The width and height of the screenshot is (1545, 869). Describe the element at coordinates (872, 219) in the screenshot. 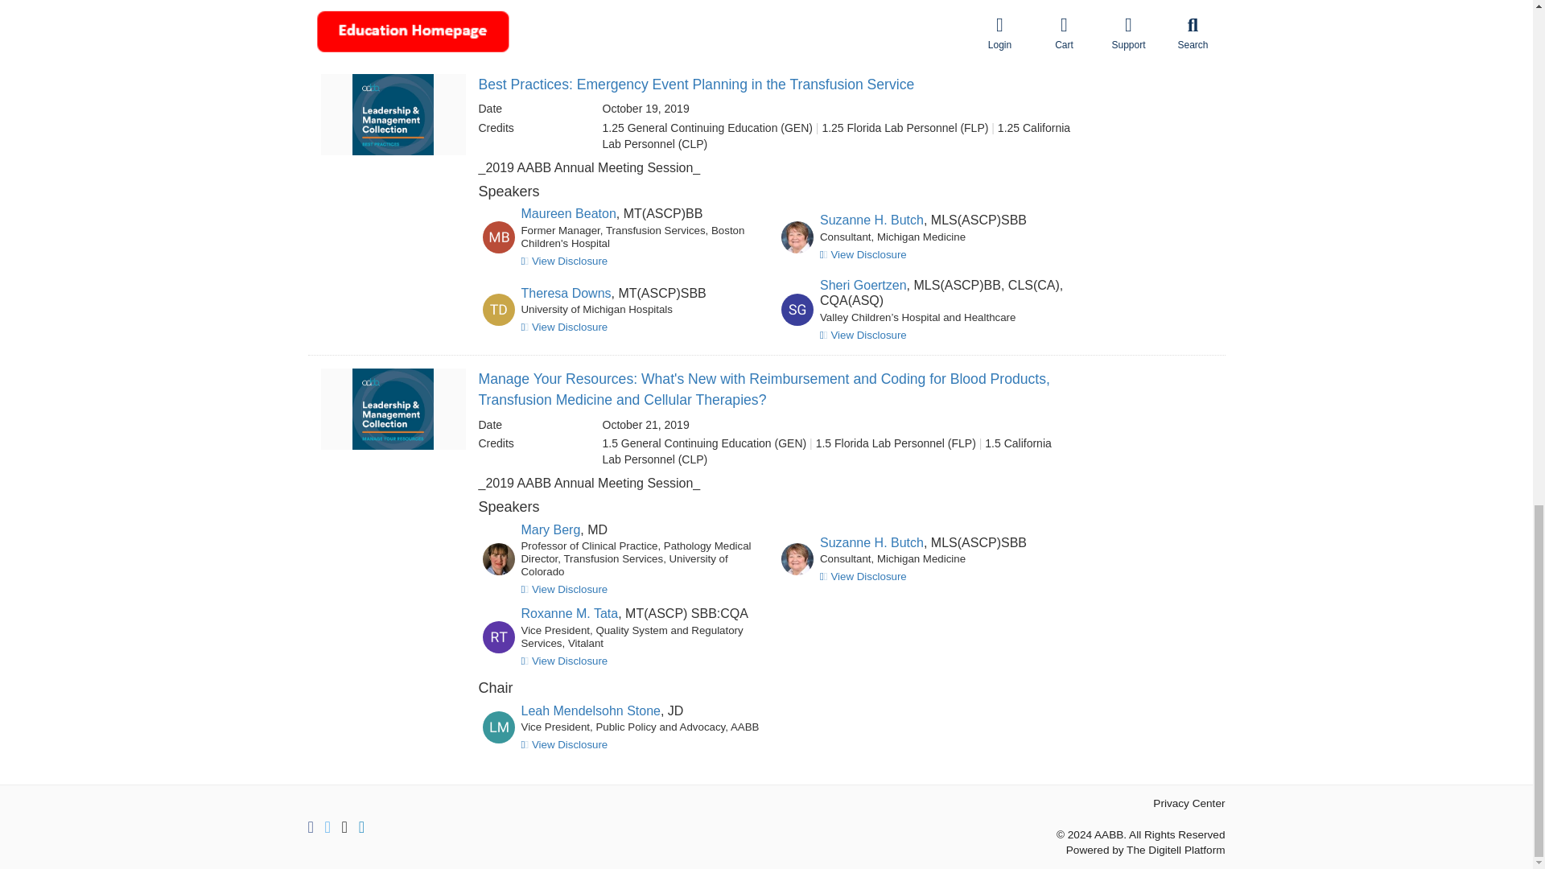

I see `Suzanne H. Butch` at that location.